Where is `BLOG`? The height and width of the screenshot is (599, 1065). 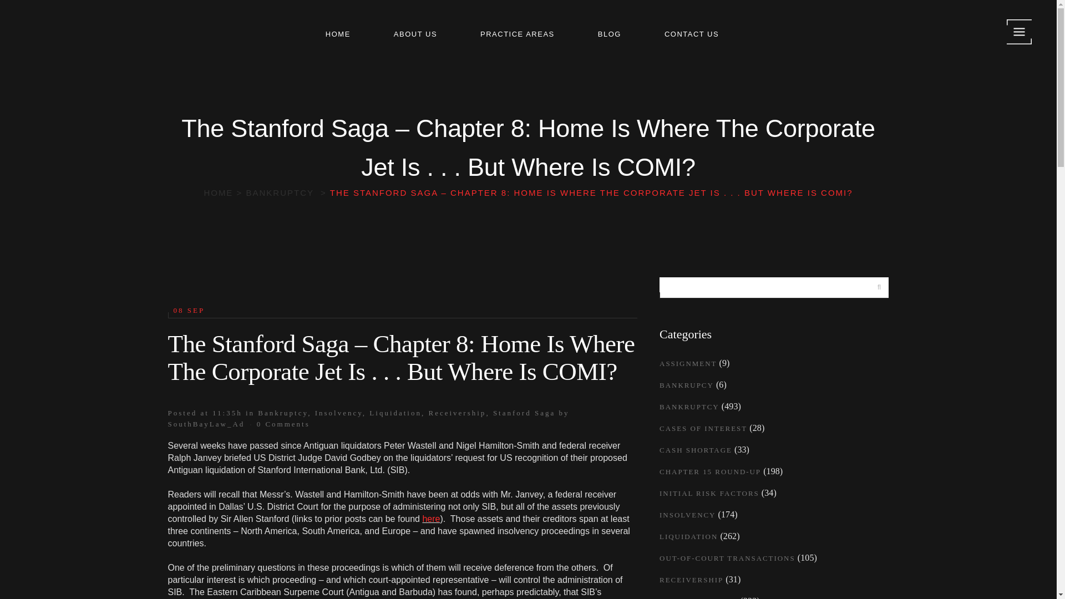
BLOG is located at coordinates (616, 34).